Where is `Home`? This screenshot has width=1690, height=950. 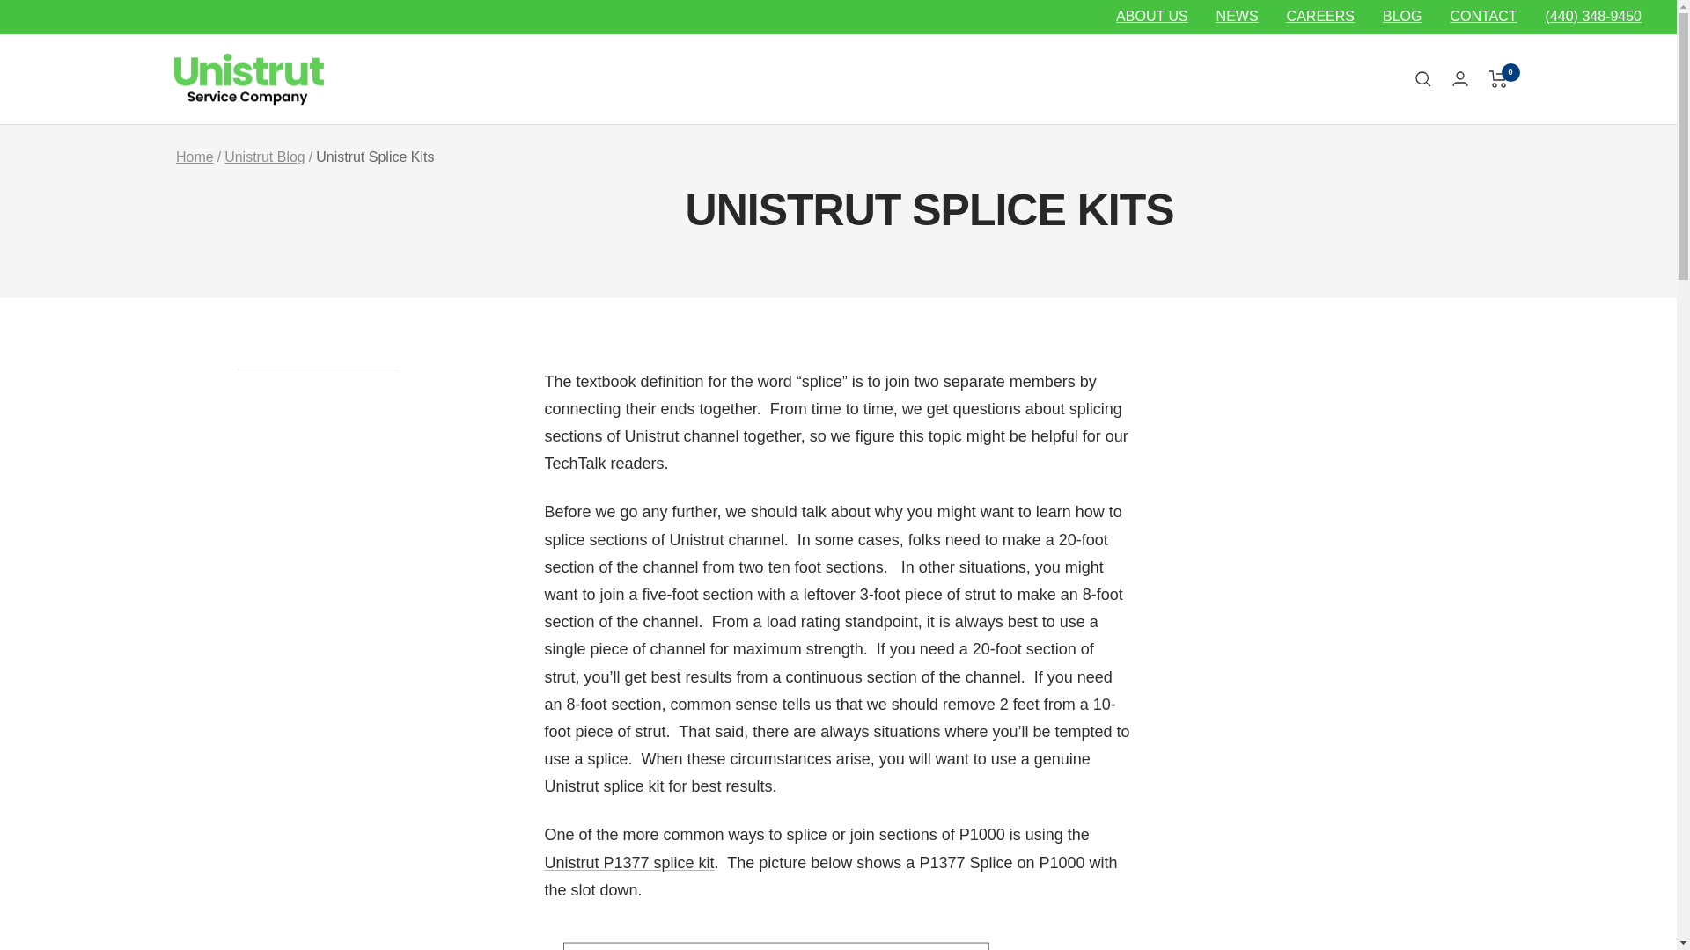 Home is located at coordinates (195, 157).